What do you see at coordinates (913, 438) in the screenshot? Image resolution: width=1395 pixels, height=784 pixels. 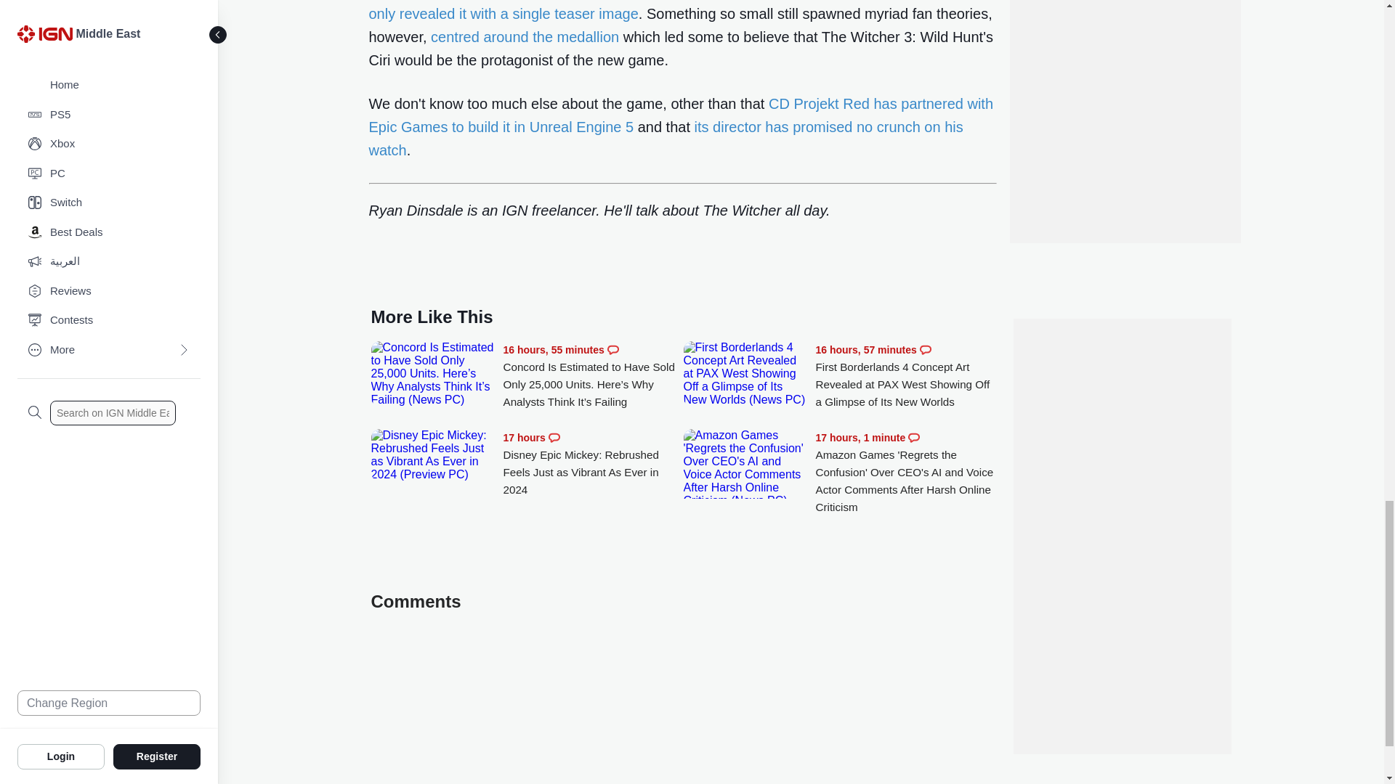 I see `Comments` at bounding box center [913, 438].